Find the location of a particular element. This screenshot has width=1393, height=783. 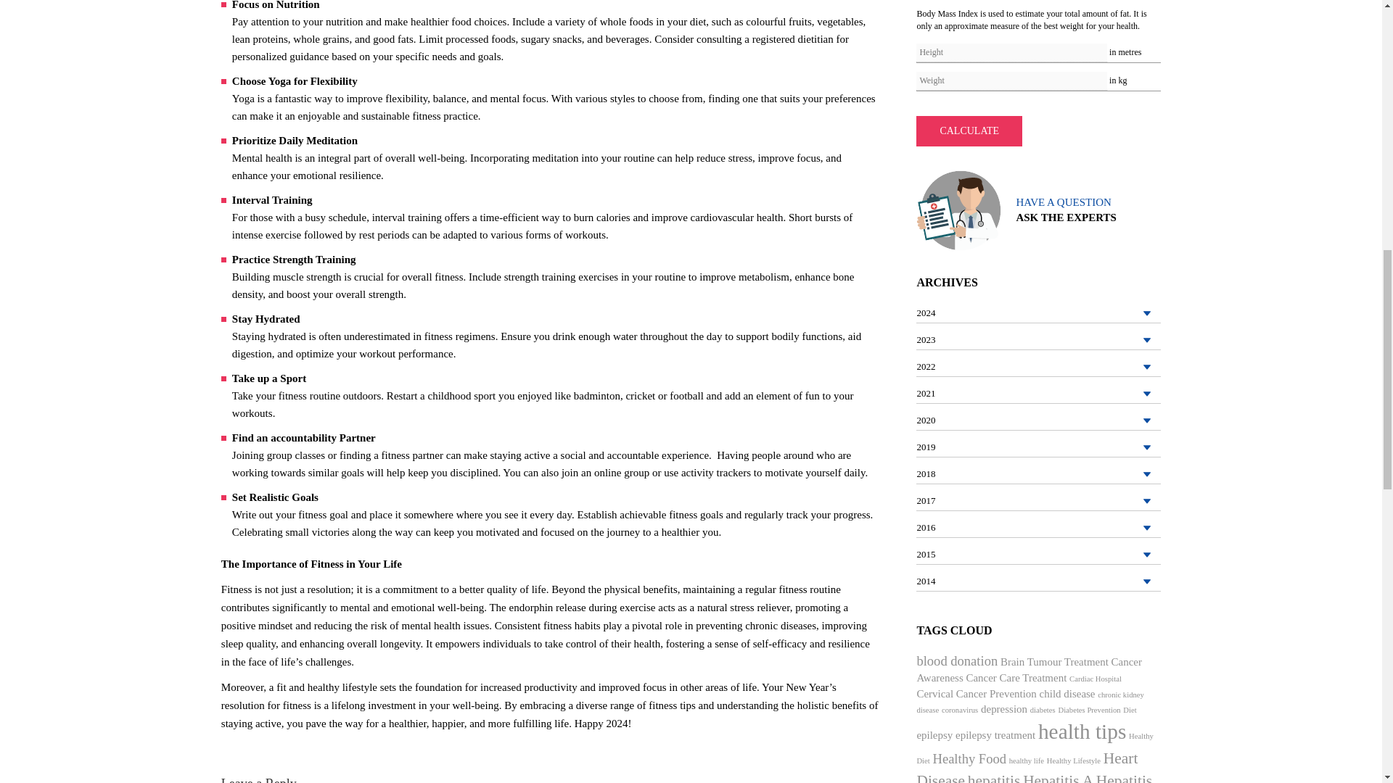

Calculate is located at coordinates (969, 130).